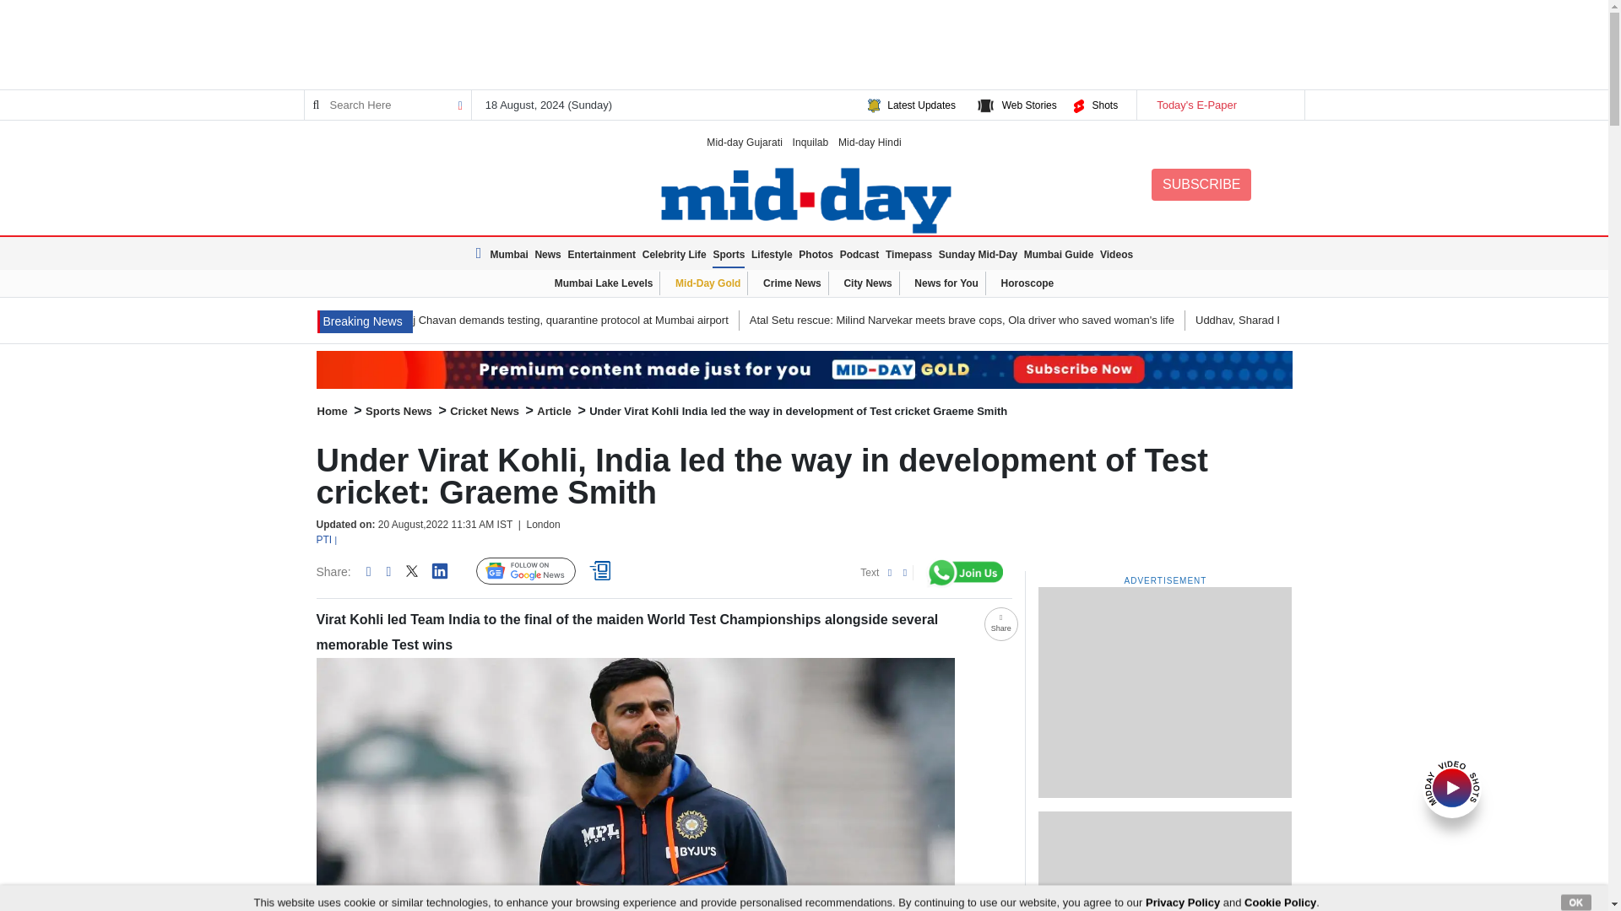 This screenshot has height=911, width=1621. I want to click on Today's E-Paper, so click(1219, 105).